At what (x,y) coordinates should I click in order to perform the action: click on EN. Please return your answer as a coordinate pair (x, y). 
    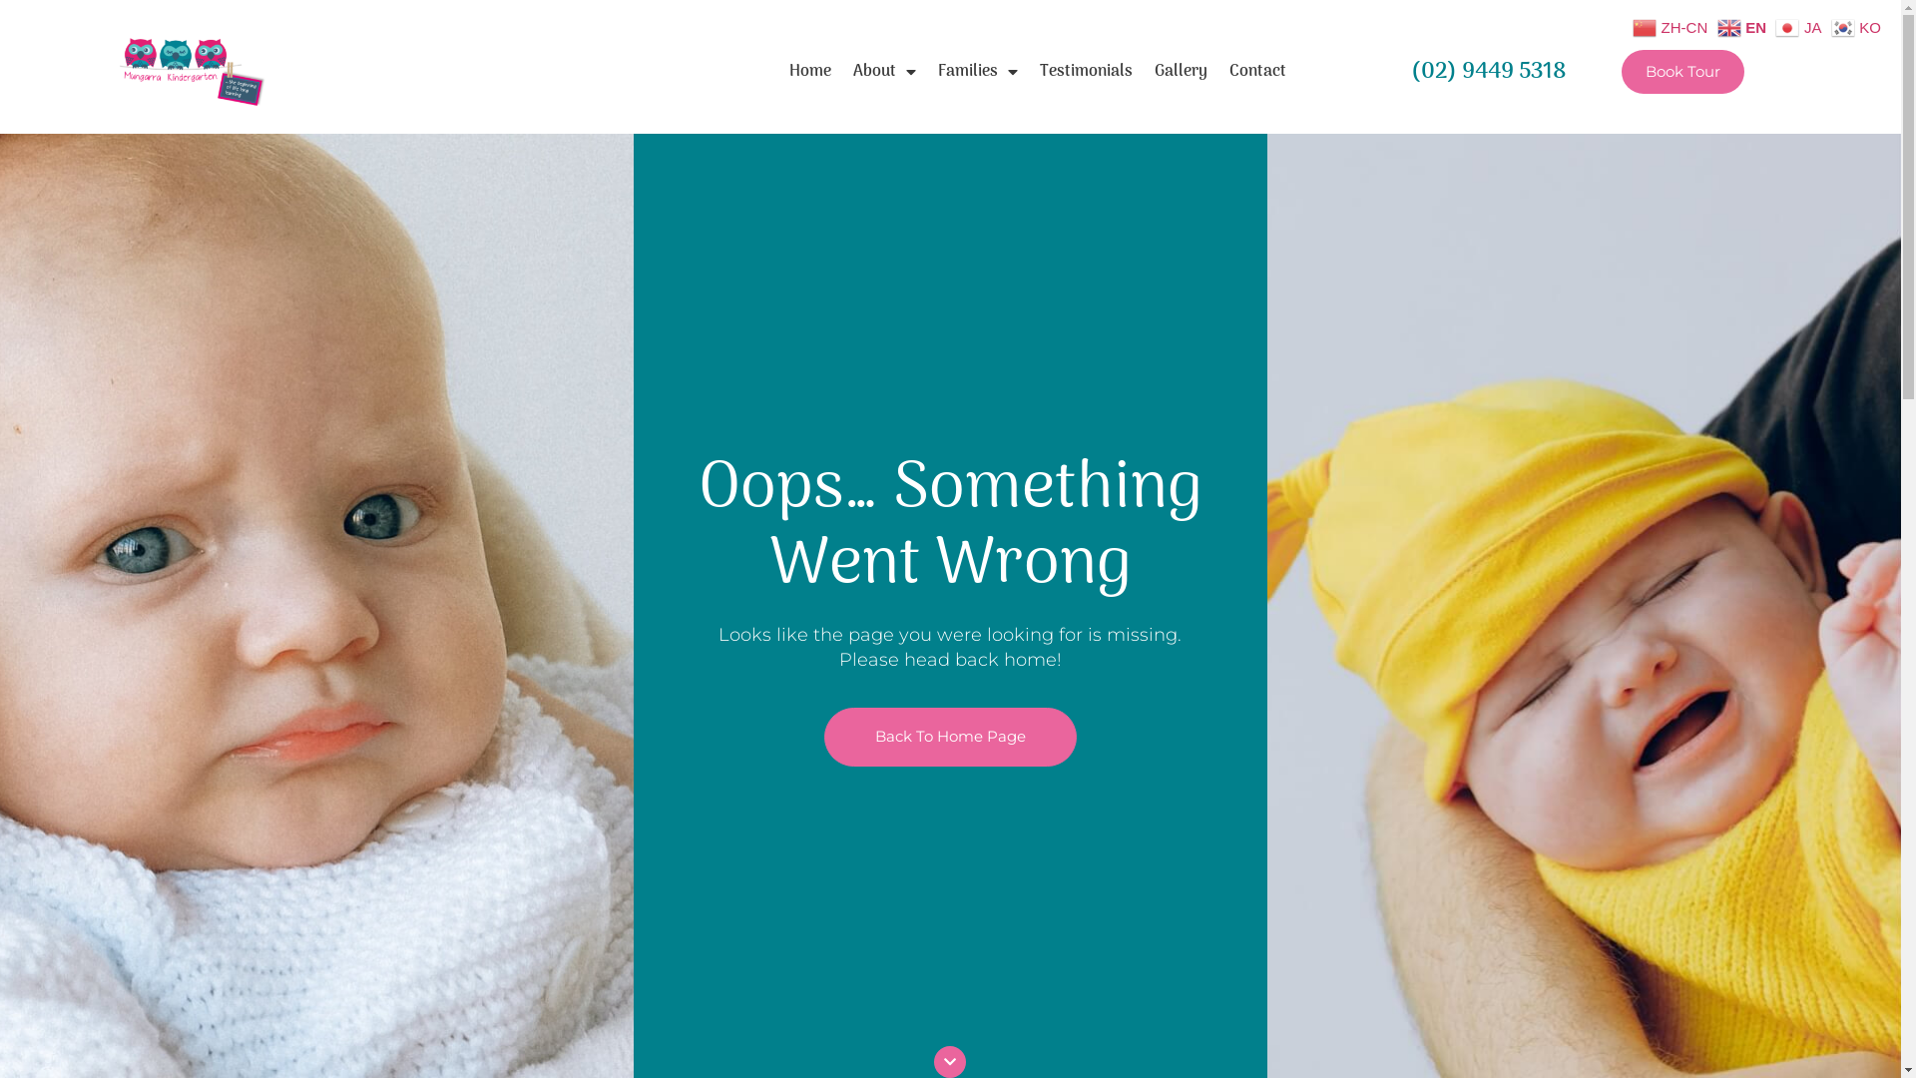
    Looking at the image, I should click on (1744, 26).